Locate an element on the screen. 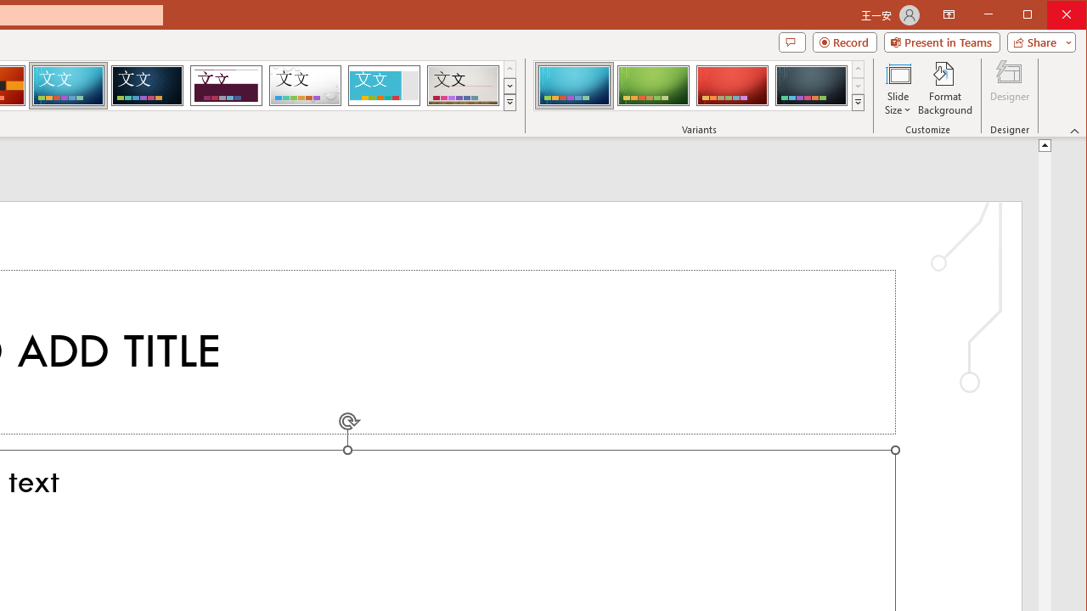 The height and width of the screenshot is (611, 1087). Circuit Variant 2 is located at coordinates (654, 85).